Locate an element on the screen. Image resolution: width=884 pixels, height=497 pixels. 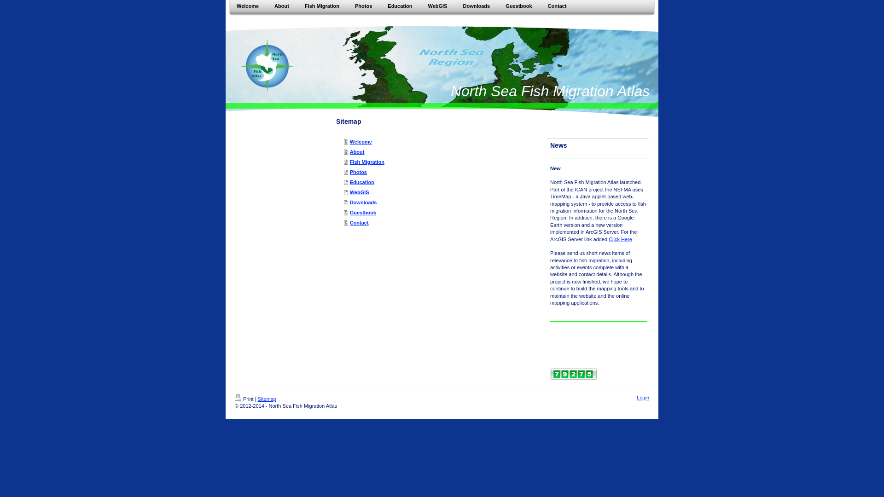
Print is located at coordinates (244, 399).